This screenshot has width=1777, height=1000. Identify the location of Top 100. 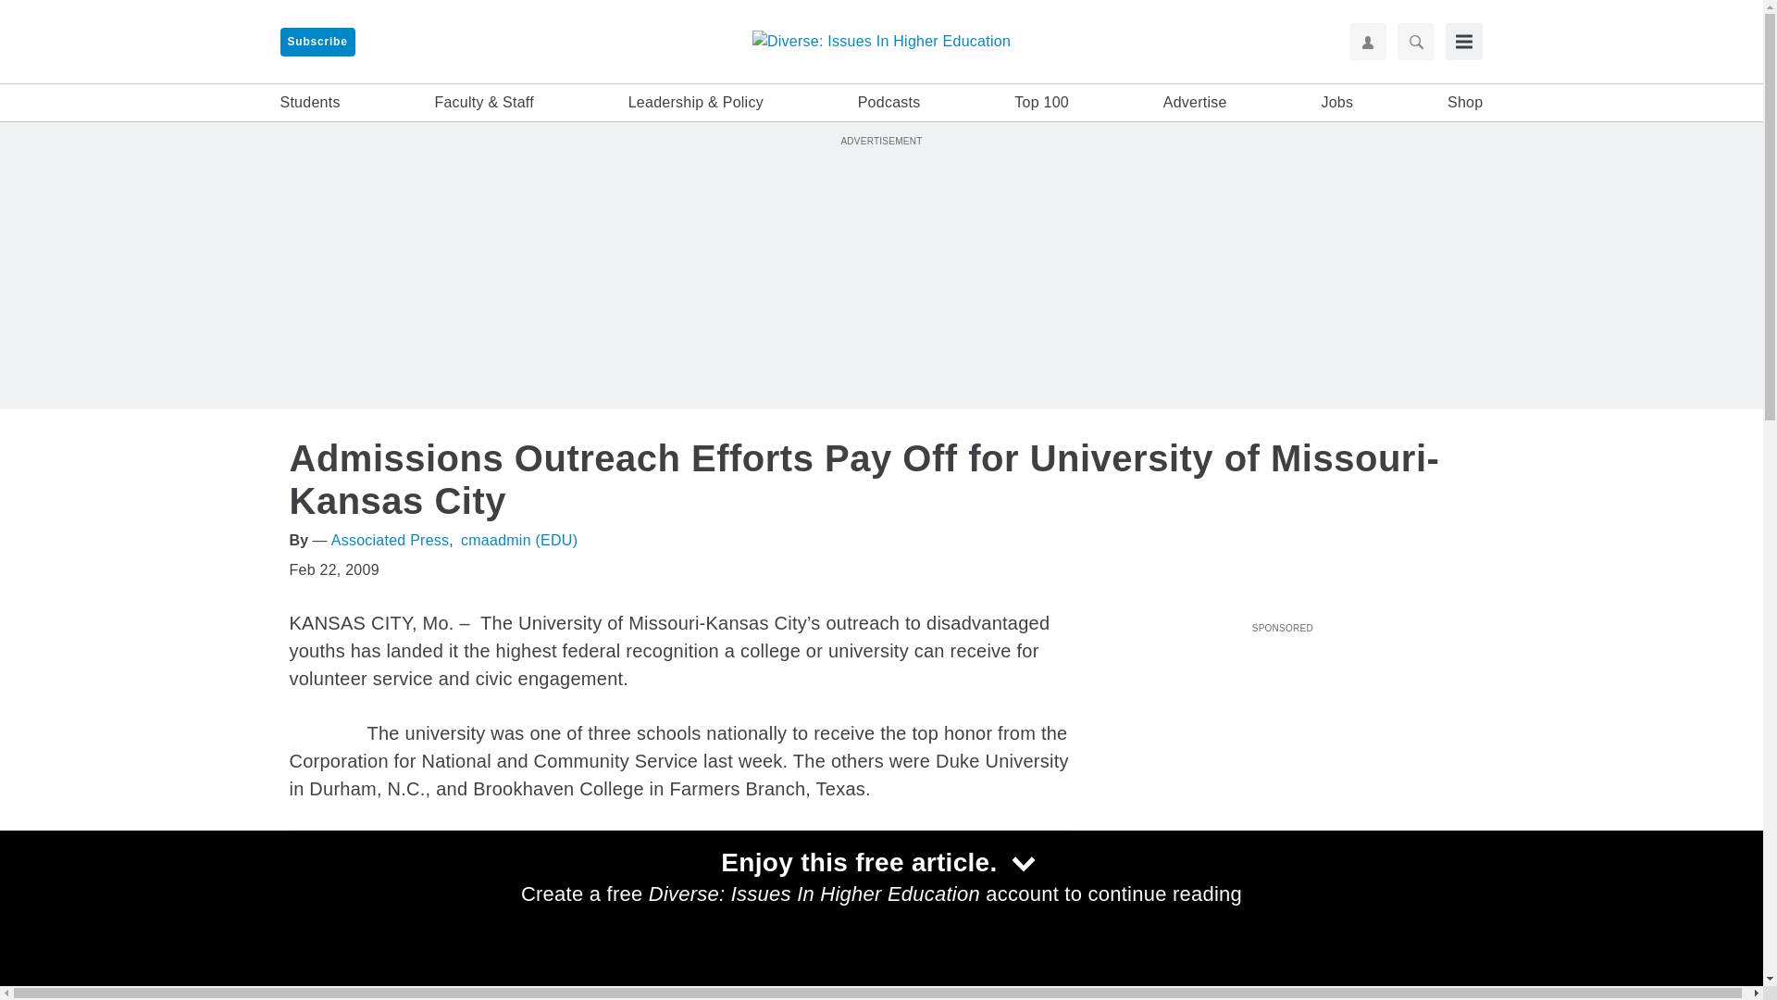
(1042, 103).